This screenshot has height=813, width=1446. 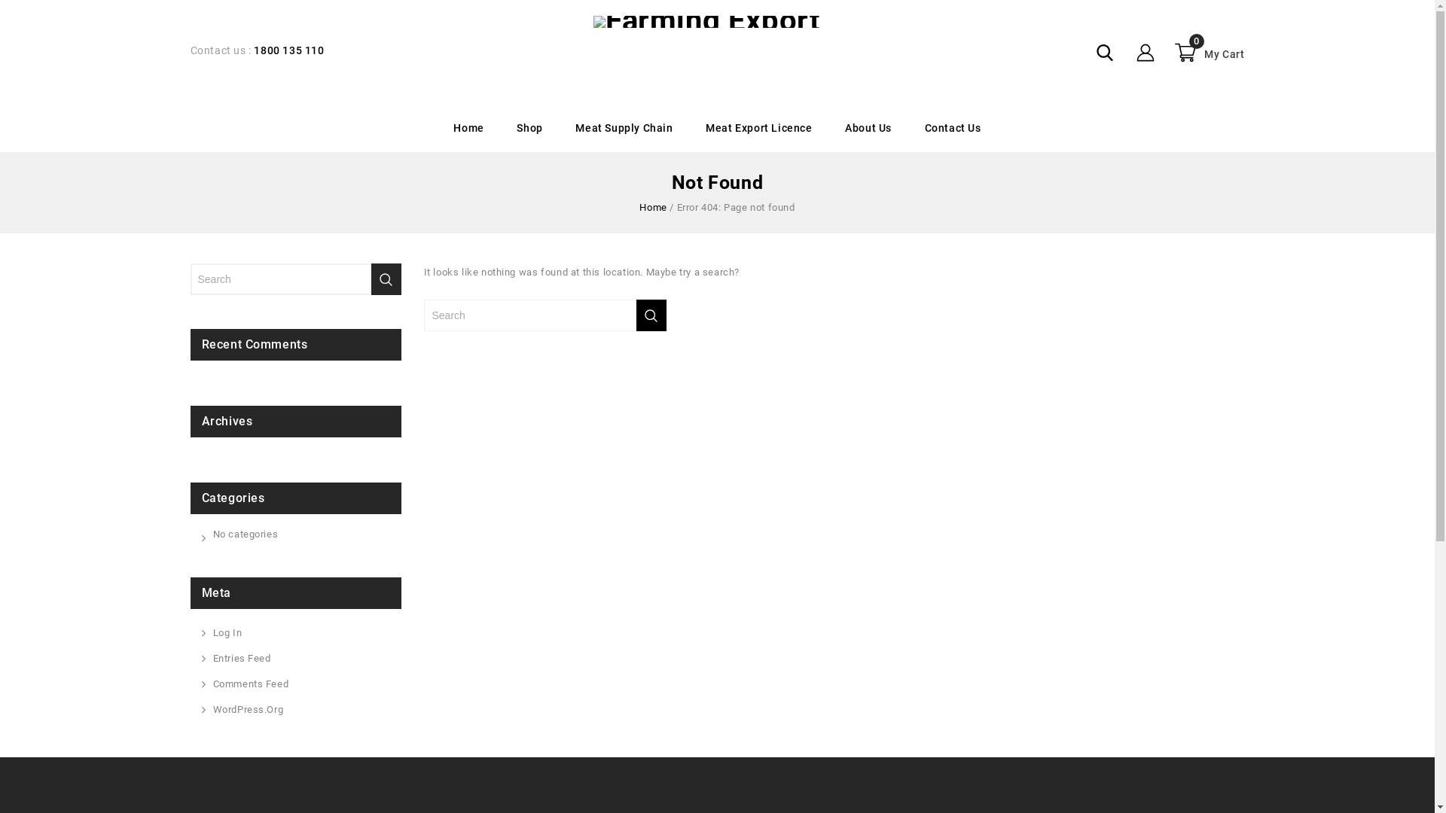 I want to click on Home, so click(x=468, y=129).